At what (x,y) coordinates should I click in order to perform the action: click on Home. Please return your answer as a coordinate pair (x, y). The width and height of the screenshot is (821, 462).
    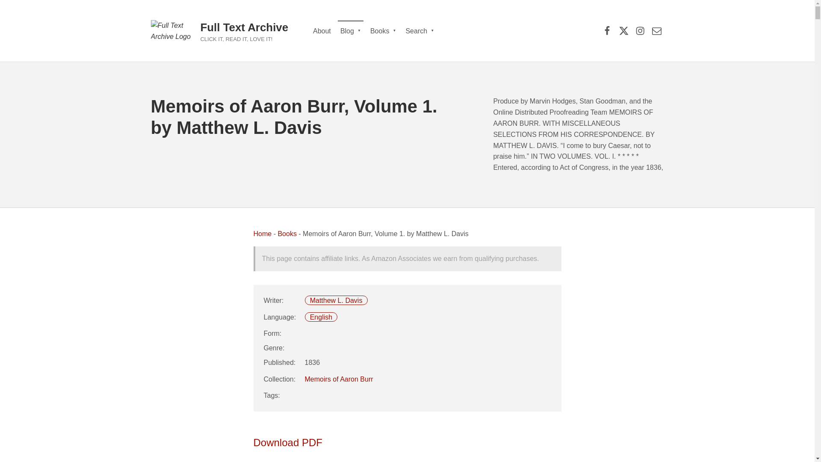
    Looking at the image, I should click on (262, 234).